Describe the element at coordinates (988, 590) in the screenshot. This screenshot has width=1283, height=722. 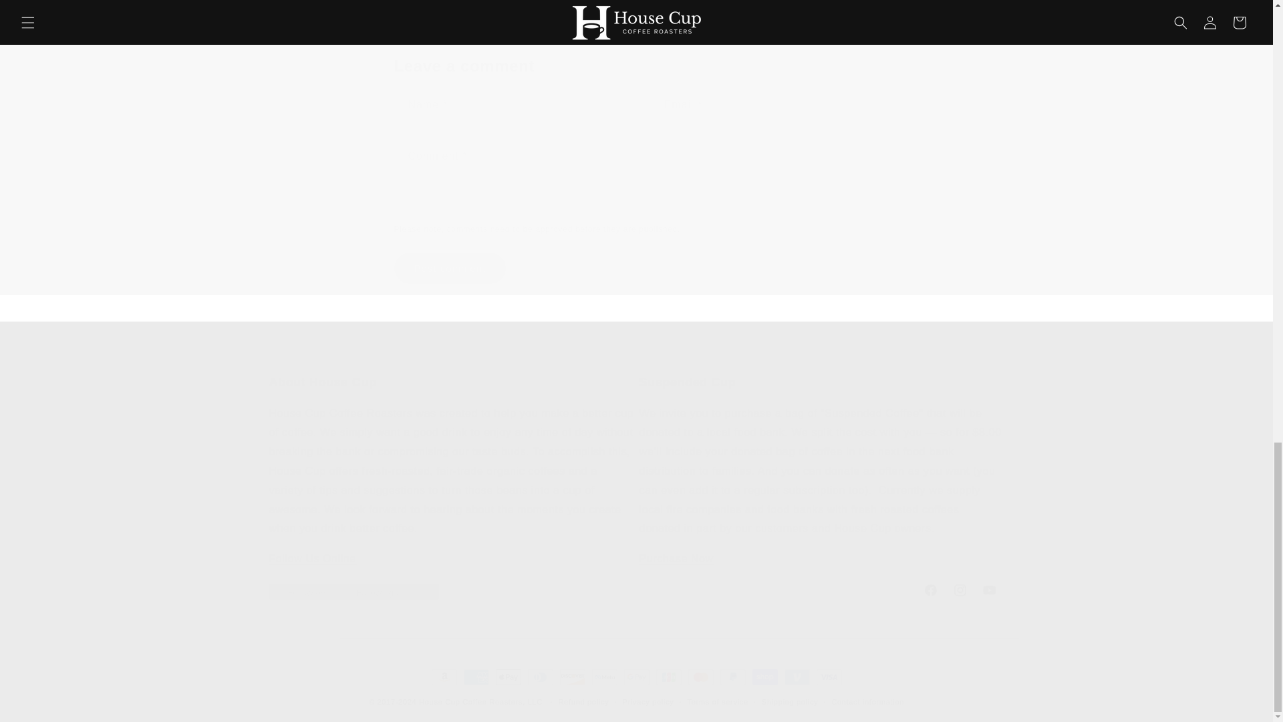
I see `YouTube` at that location.